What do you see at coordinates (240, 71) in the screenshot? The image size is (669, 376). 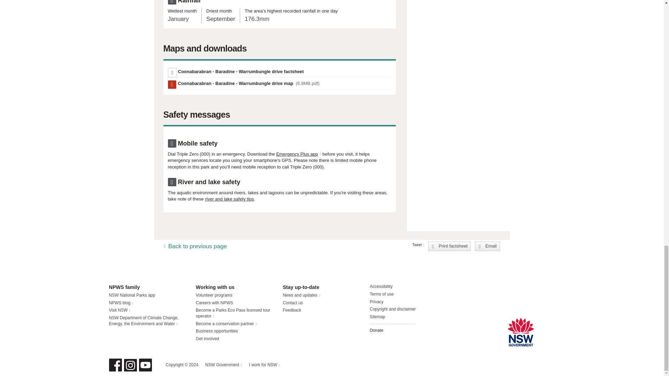 I see `Print-friendly version of these webpages` at bounding box center [240, 71].